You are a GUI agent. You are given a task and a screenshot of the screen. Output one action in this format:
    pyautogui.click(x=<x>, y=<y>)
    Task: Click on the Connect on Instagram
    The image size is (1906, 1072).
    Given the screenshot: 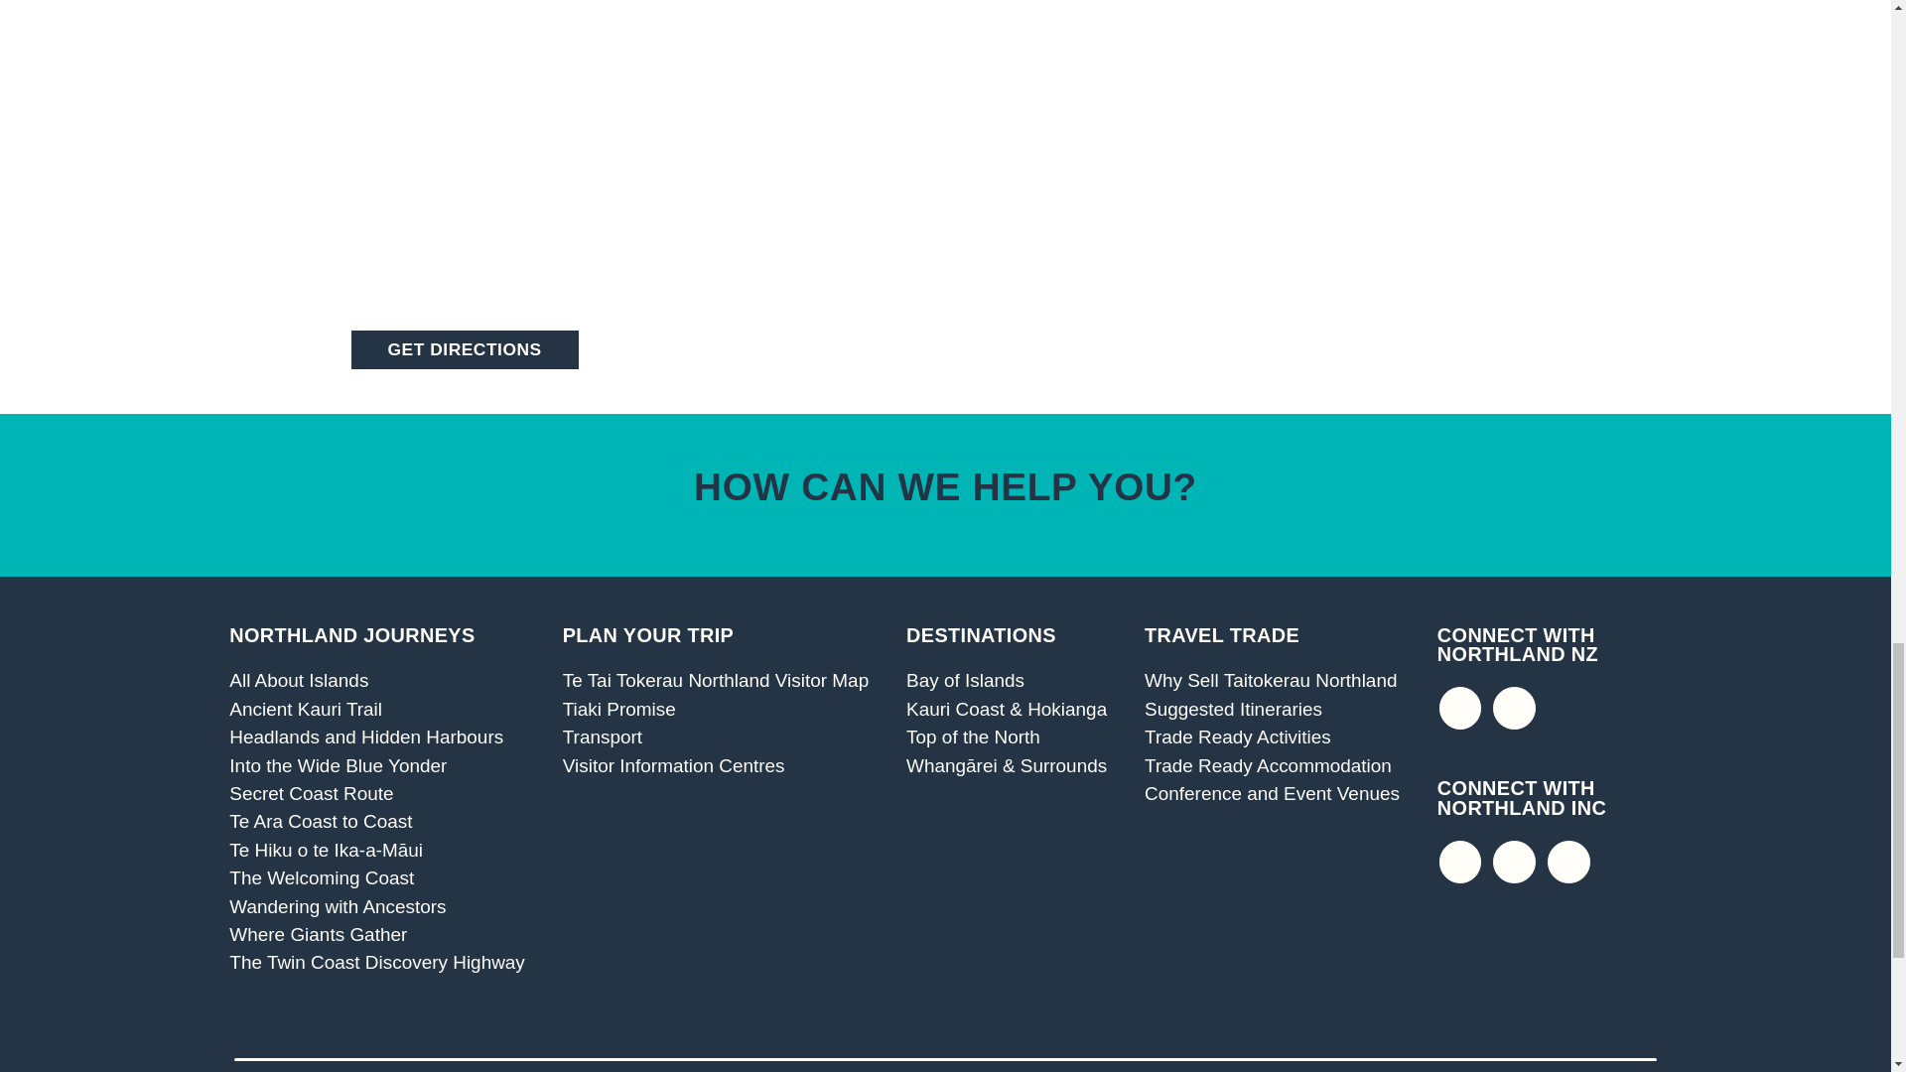 What is the action you would take?
    pyautogui.click(x=1514, y=709)
    